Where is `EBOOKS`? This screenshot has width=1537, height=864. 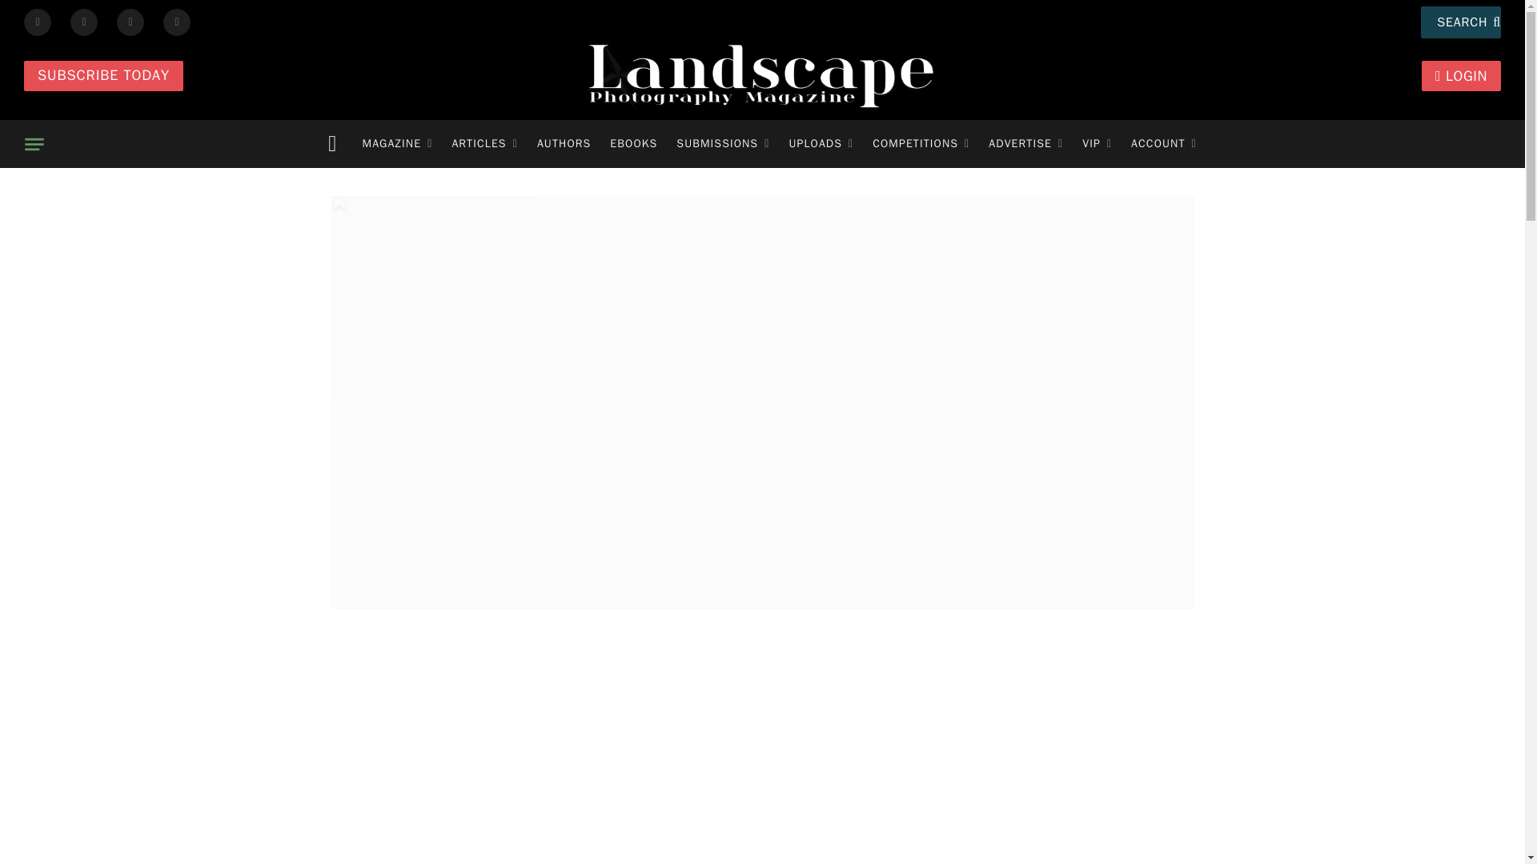 EBOOKS is located at coordinates (634, 144).